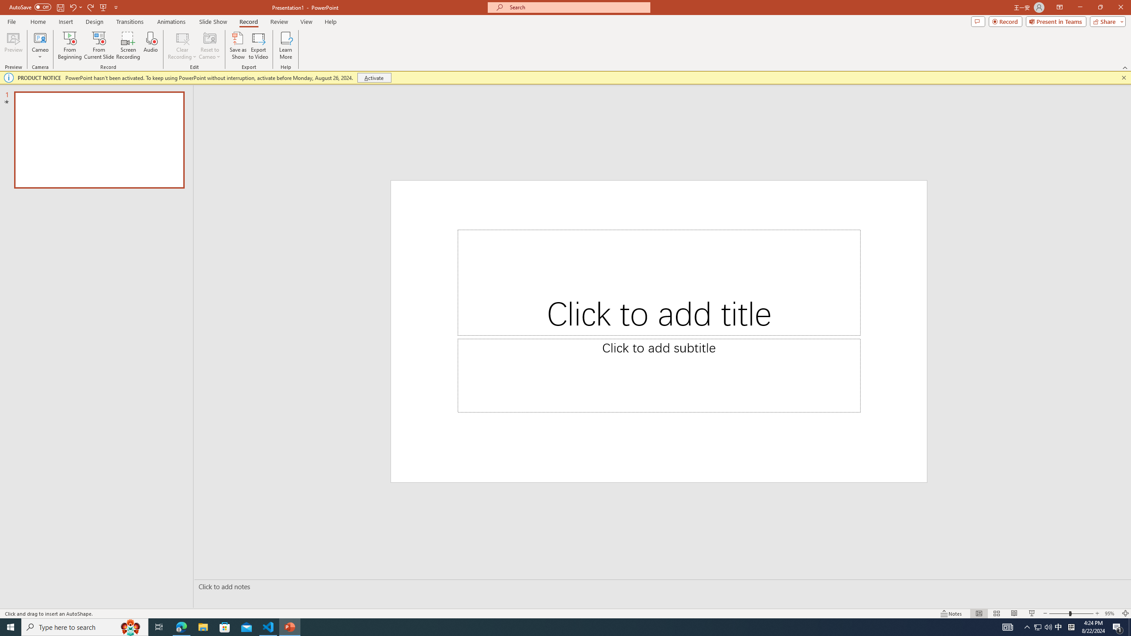 Image resolution: width=1131 pixels, height=636 pixels. I want to click on Activate, so click(374, 78).